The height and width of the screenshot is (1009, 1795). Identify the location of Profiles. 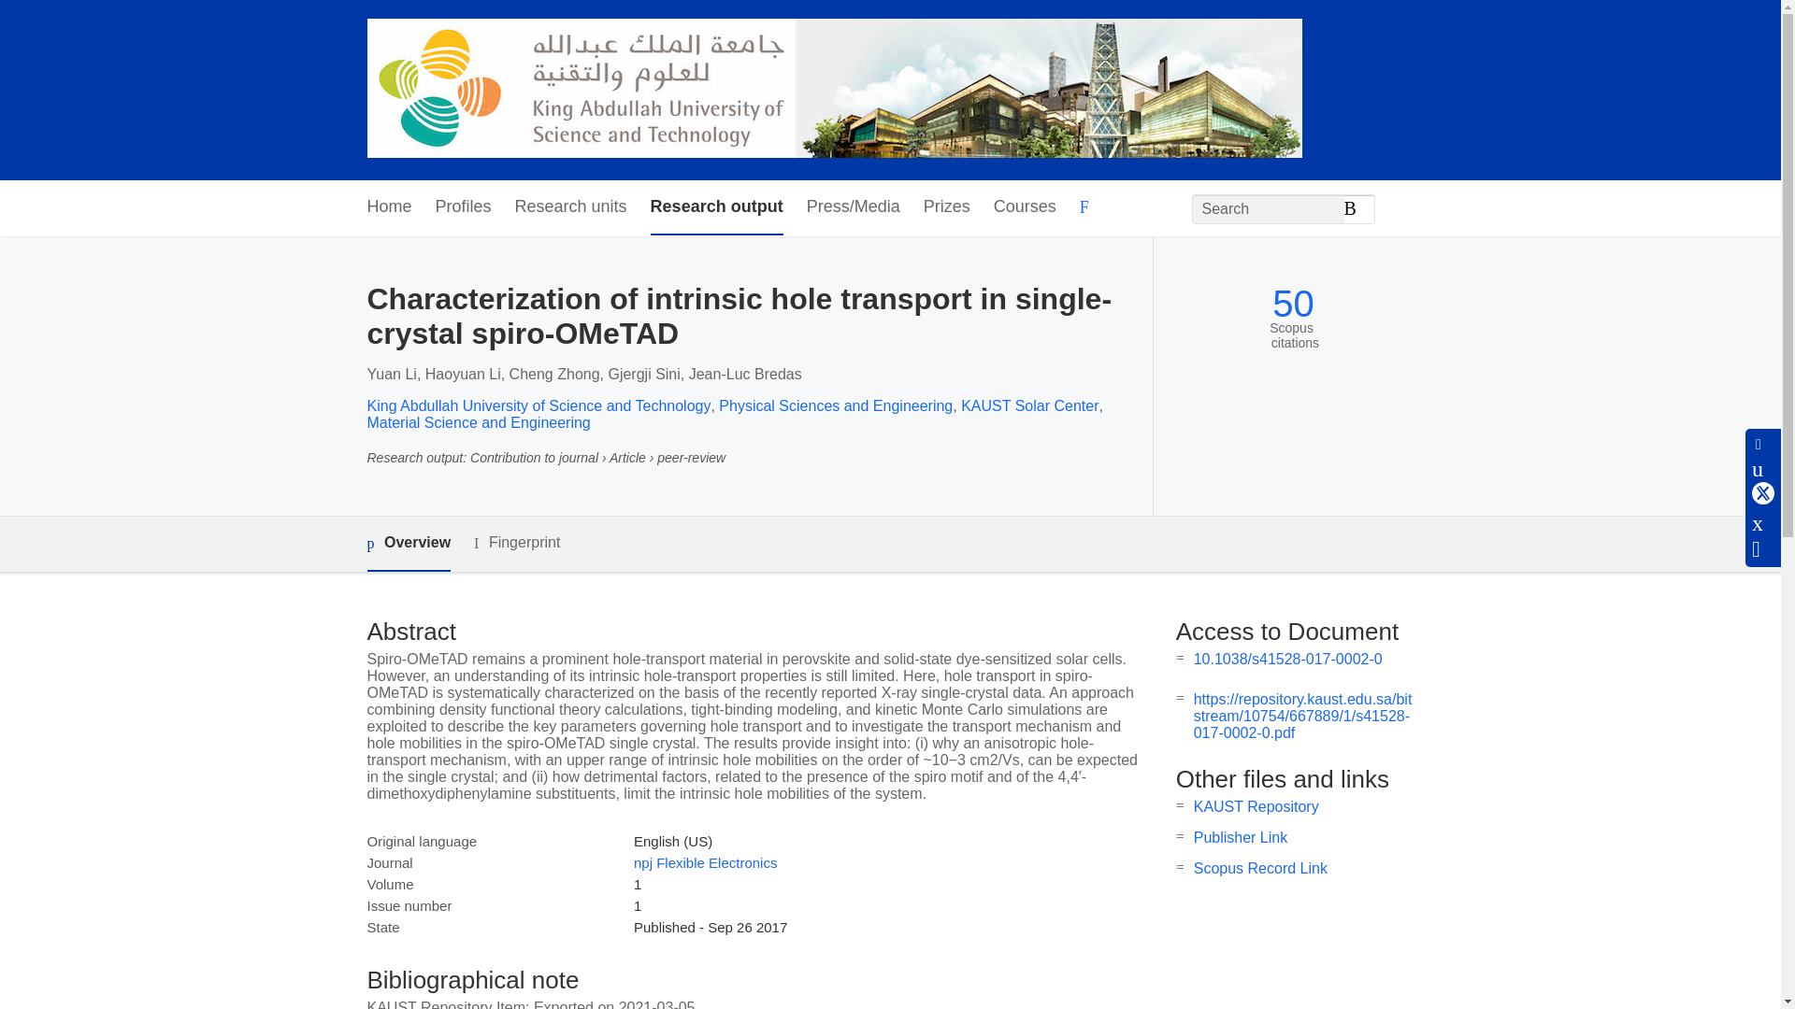
(464, 207).